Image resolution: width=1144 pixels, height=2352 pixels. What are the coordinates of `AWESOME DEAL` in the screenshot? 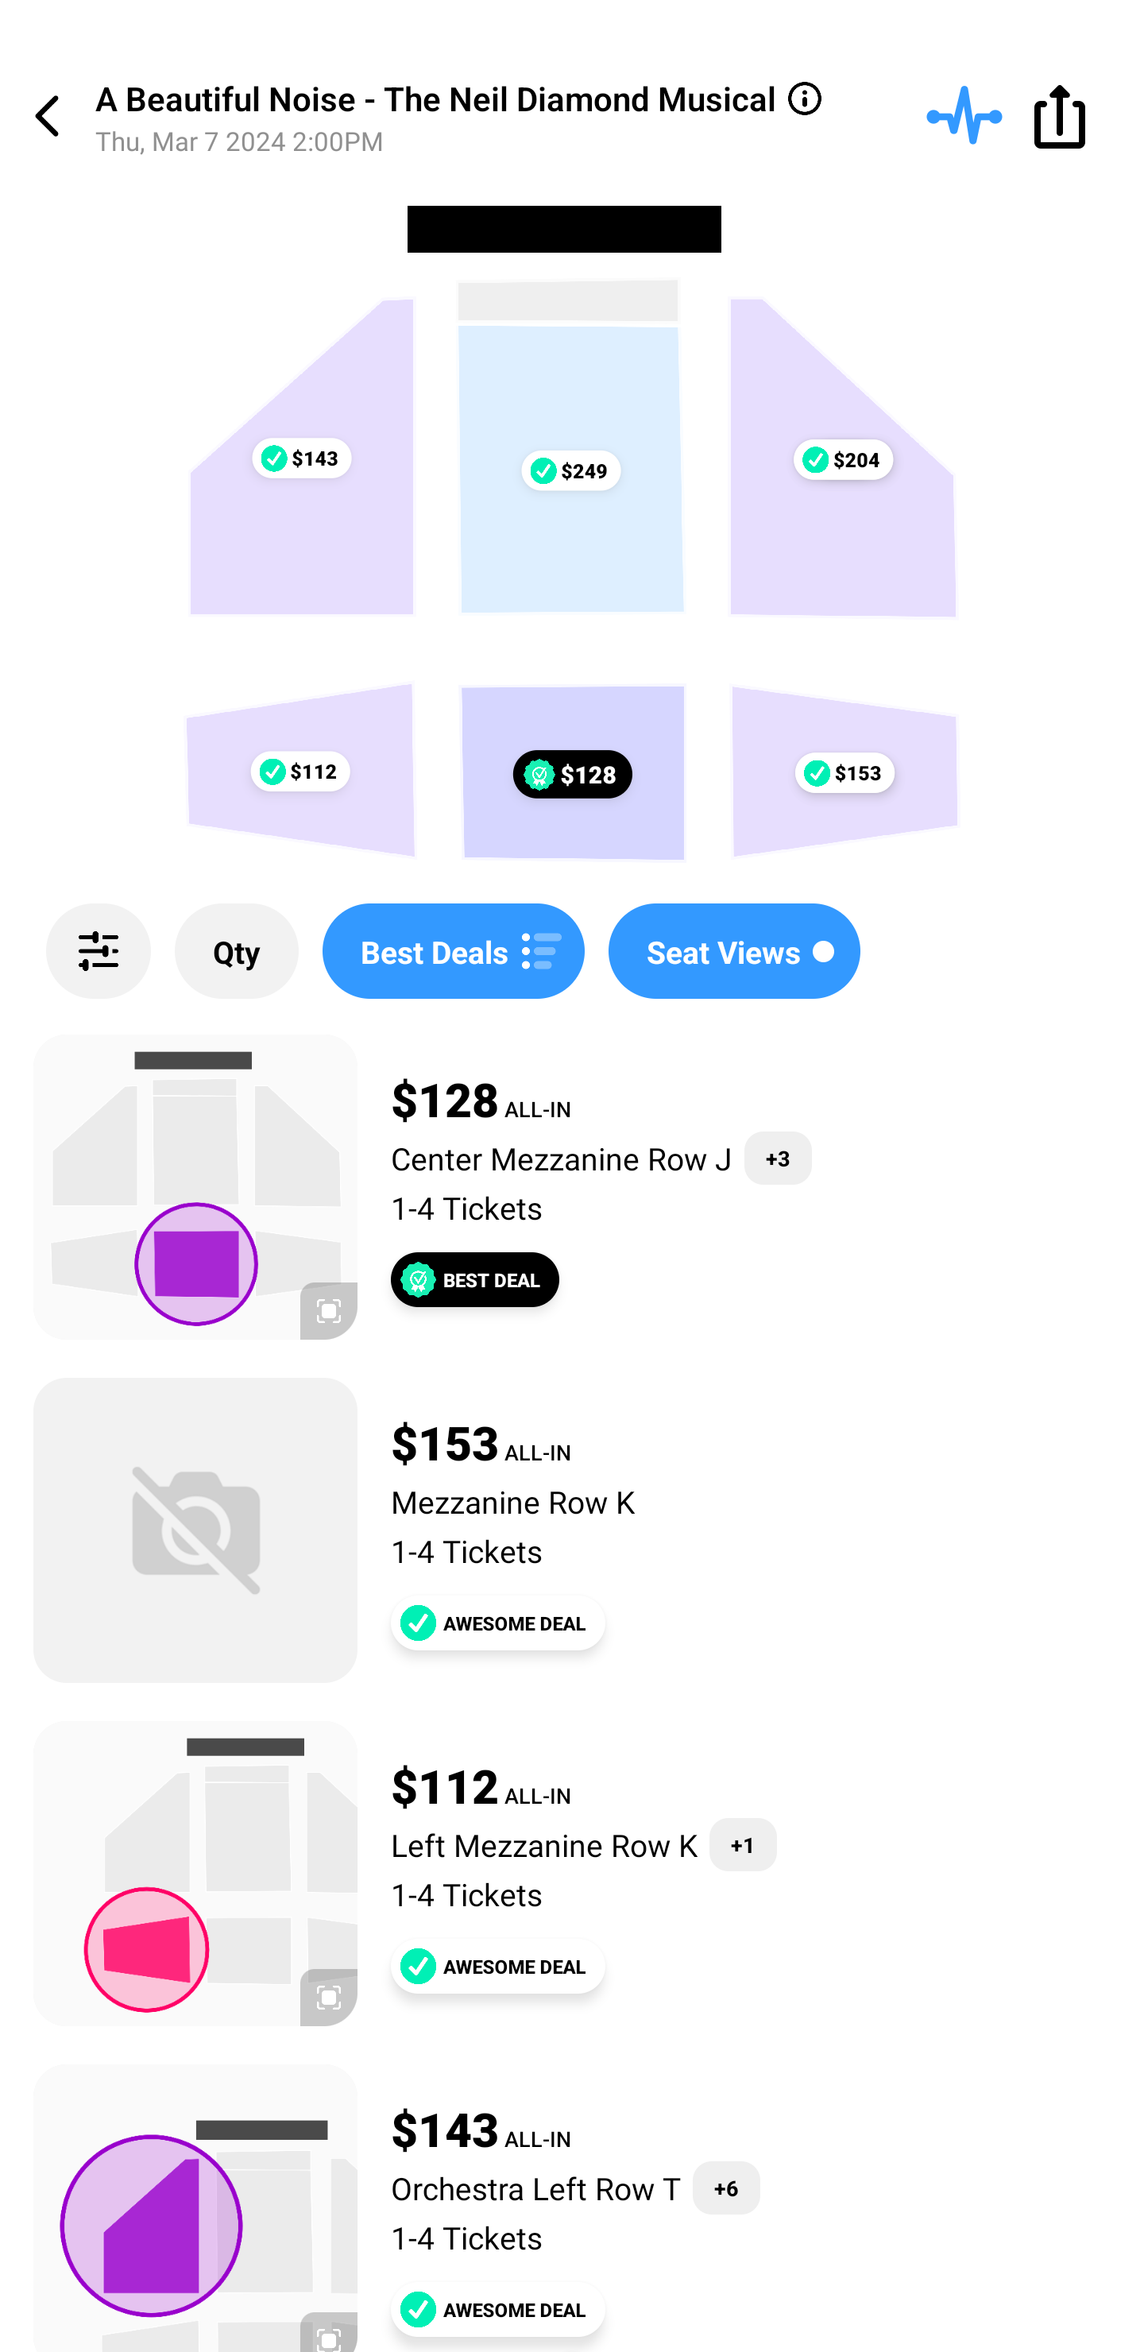 It's located at (497, 1623).